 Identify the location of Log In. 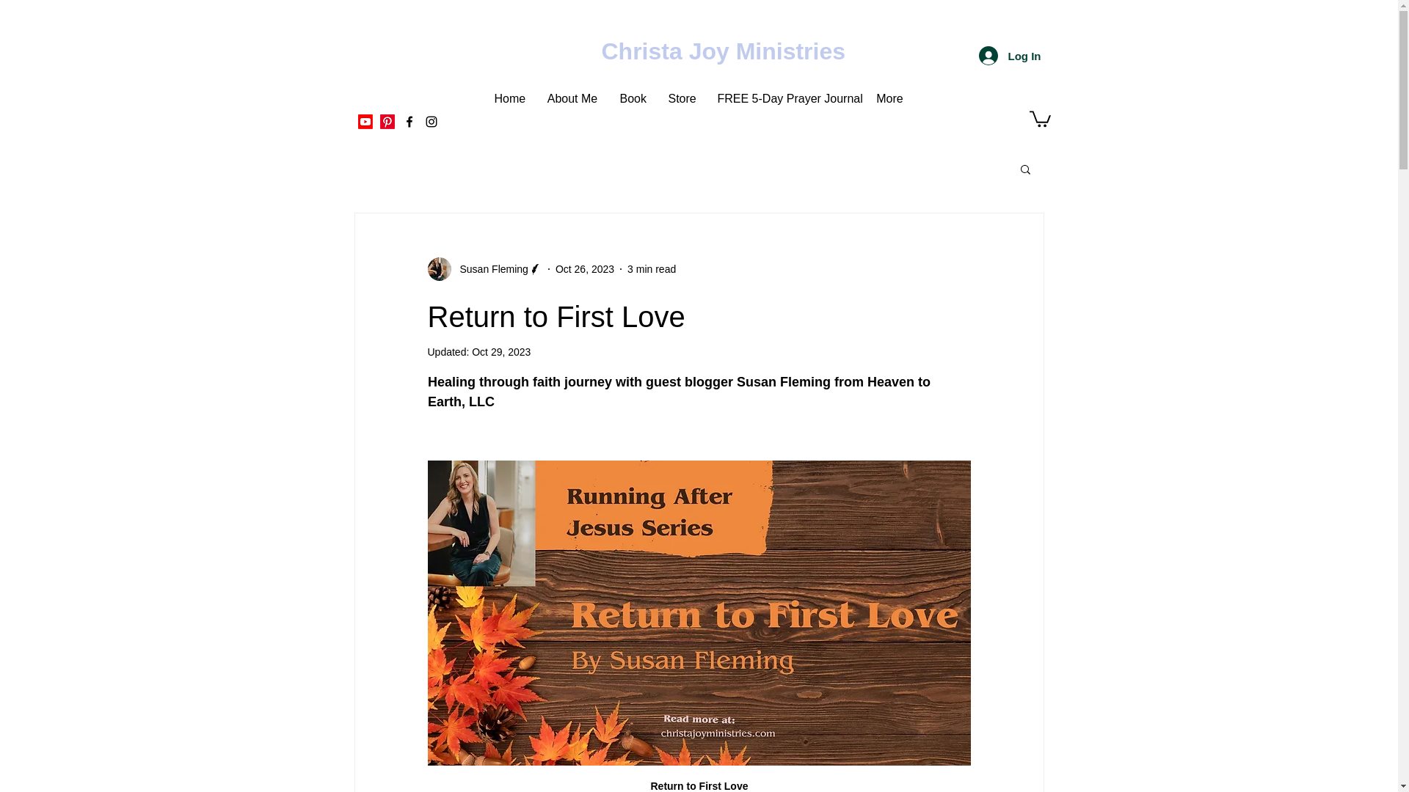
(1010, 56).